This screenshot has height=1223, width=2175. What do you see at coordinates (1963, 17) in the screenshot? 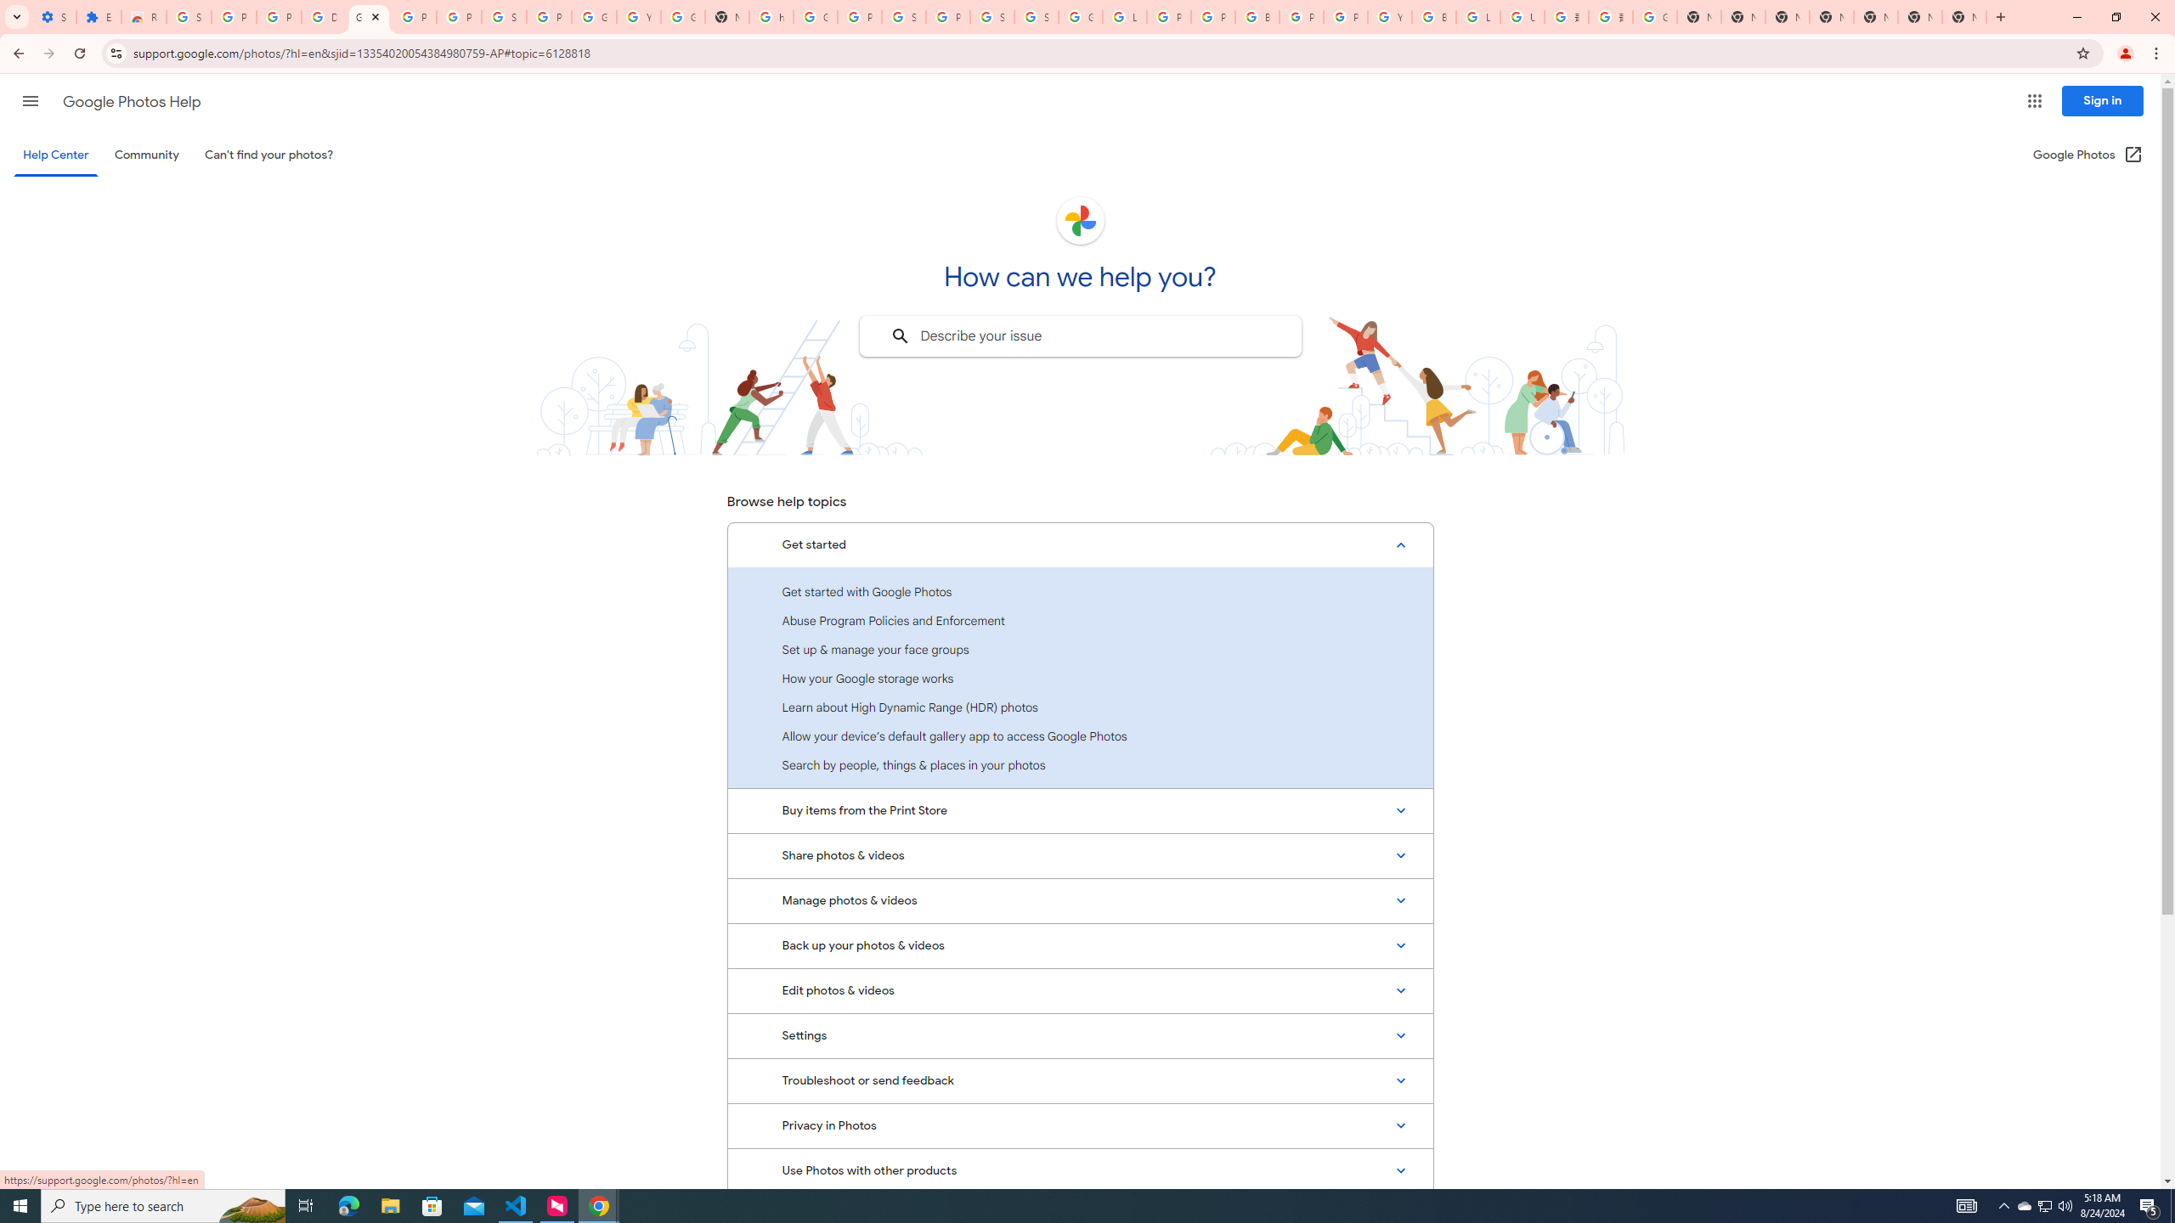
I see `New Tab` at bounding box center [1963, 17].